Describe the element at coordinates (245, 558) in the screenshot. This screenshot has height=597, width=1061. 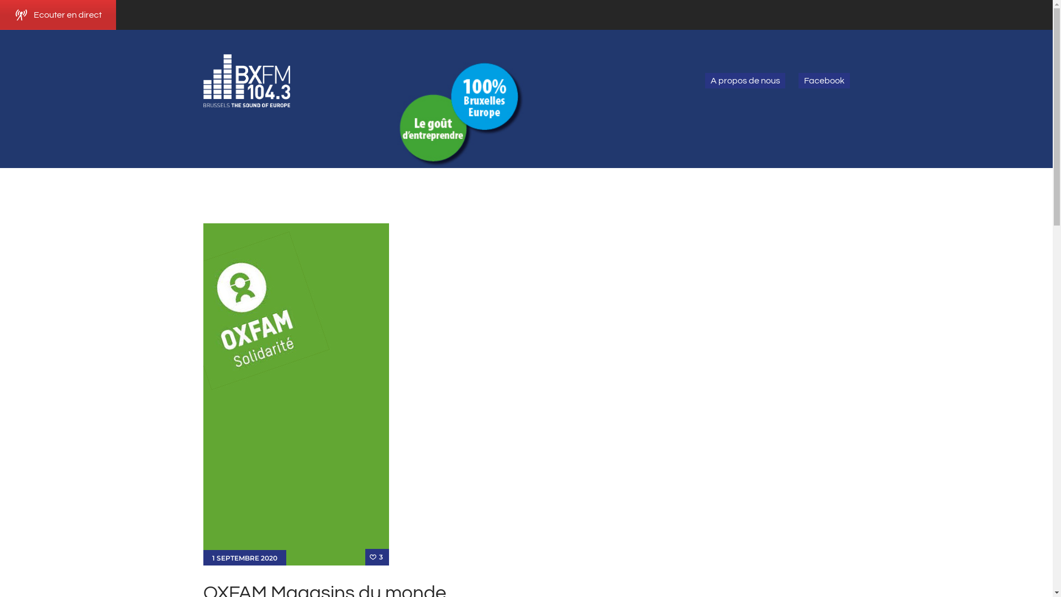
I see `1 SEPTEMBRE 2020` at that location.